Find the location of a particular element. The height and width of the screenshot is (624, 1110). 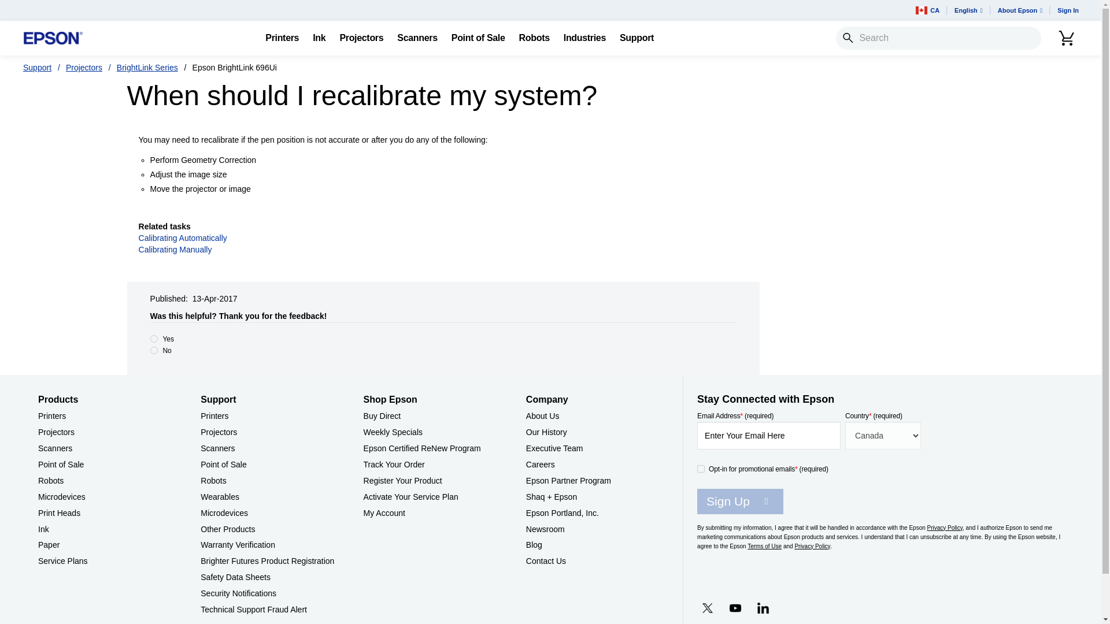

English is located at coordinates (969, 10).